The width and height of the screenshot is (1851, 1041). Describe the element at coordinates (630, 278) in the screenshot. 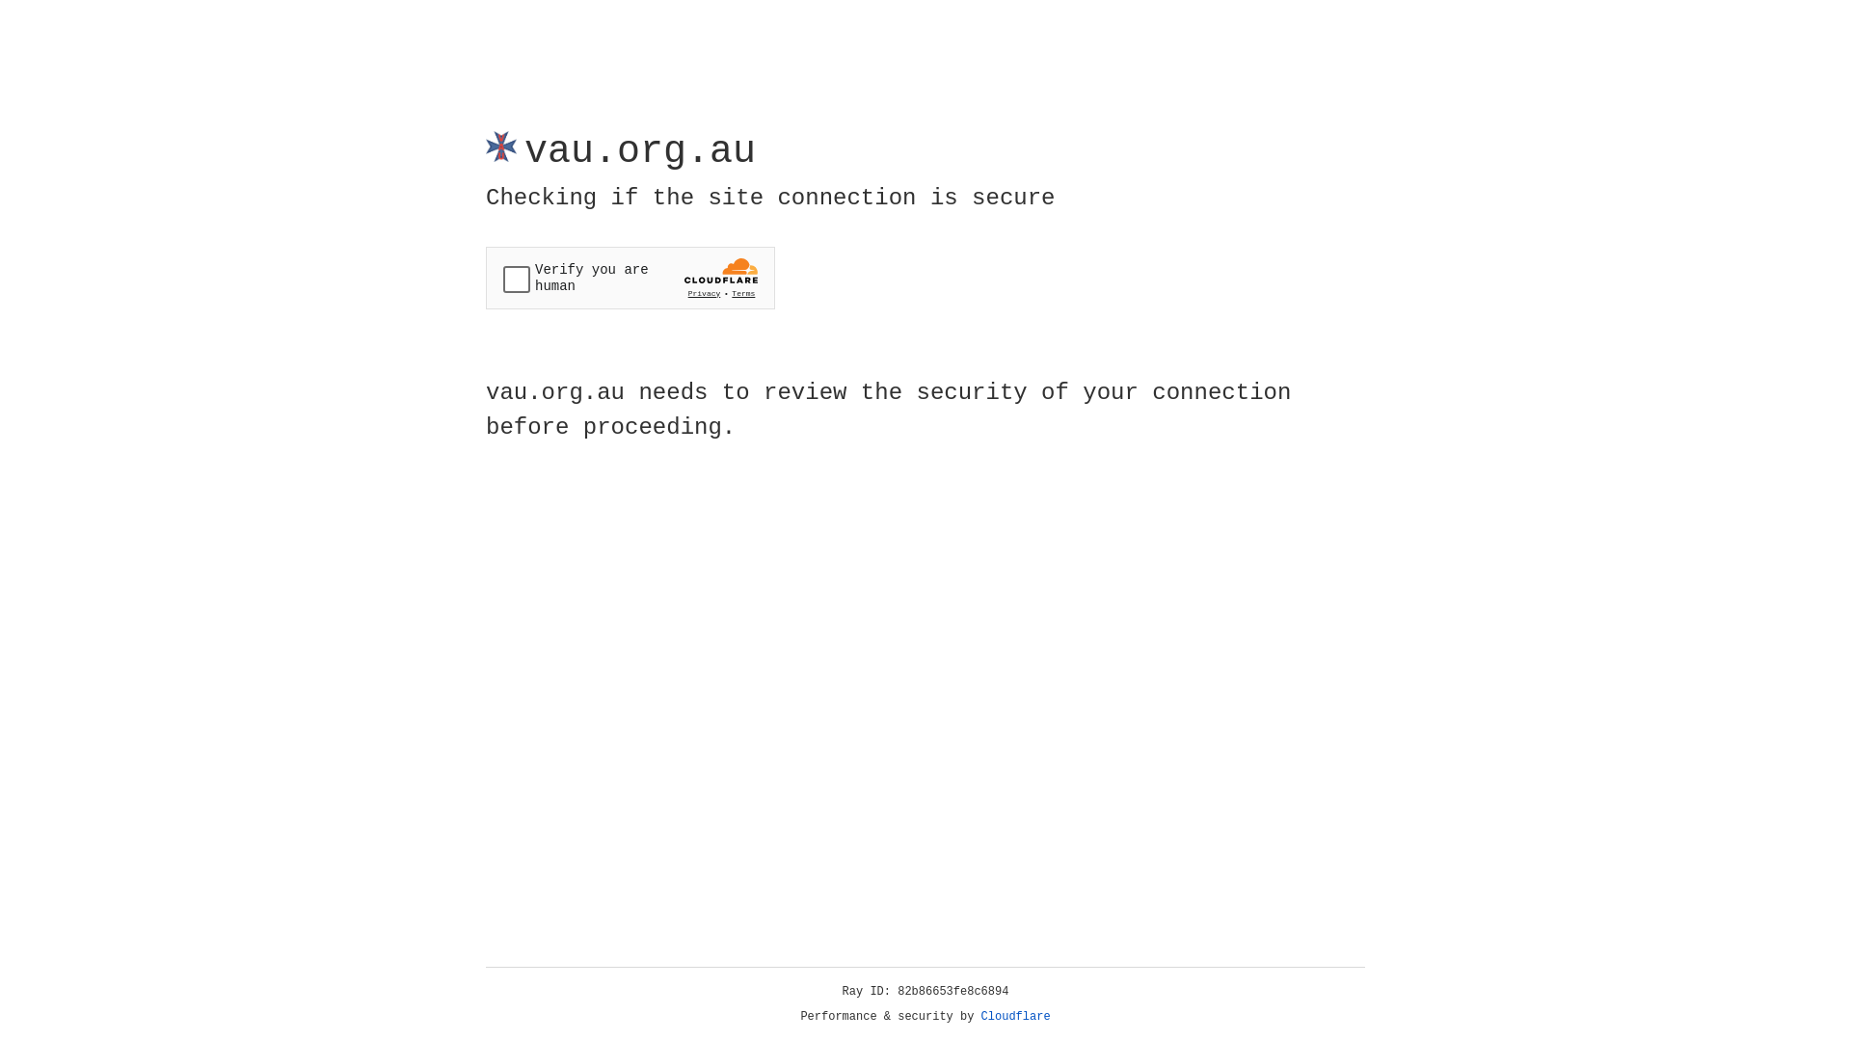

I see `Widget containing a Cloudflare security challenge` at that location.